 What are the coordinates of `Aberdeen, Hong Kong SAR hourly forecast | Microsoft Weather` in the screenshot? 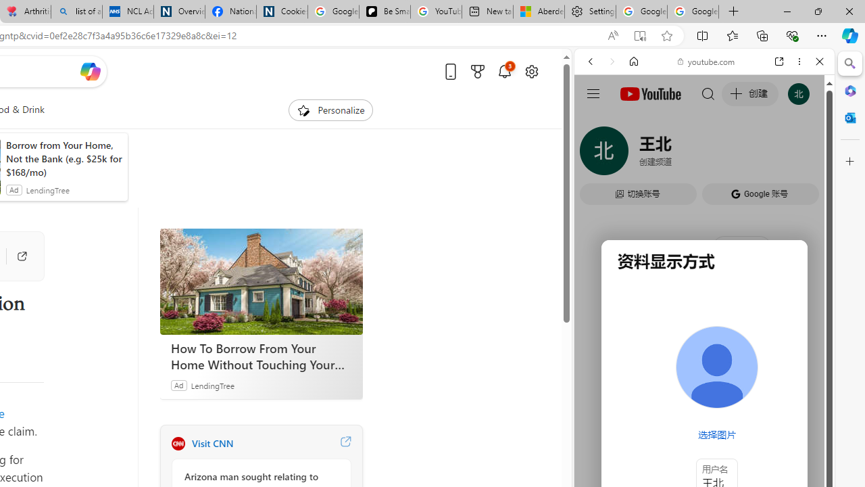 It's located at (539, 12).